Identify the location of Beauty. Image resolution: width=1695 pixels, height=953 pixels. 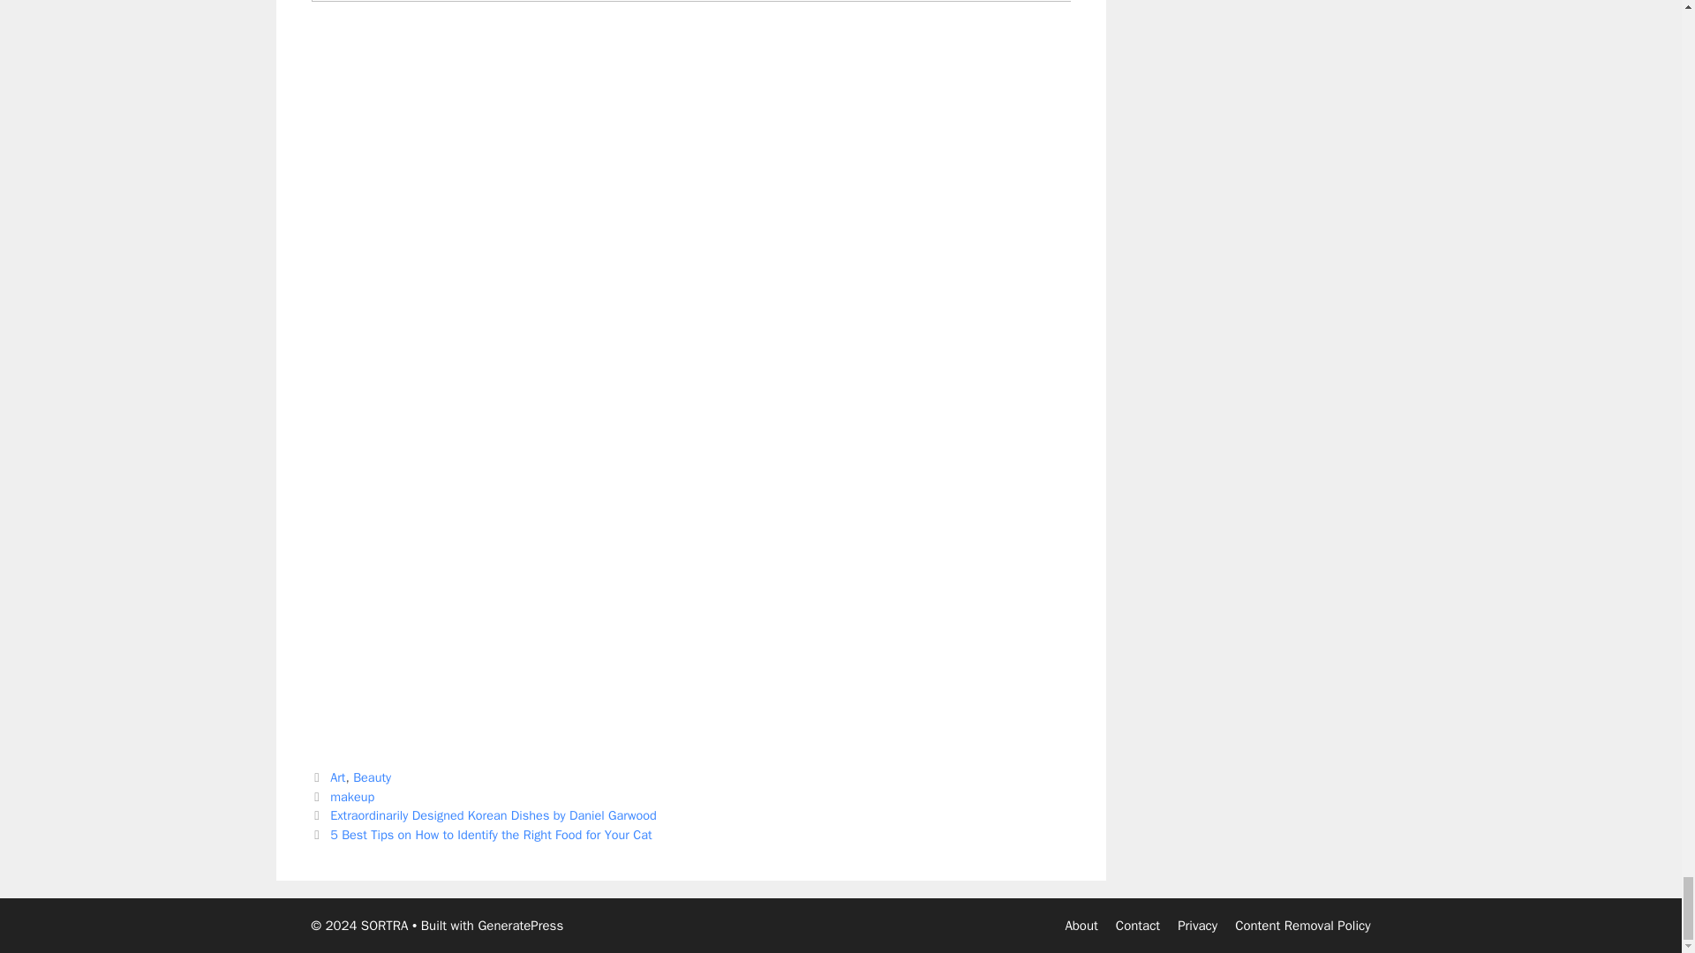
(372, 777).